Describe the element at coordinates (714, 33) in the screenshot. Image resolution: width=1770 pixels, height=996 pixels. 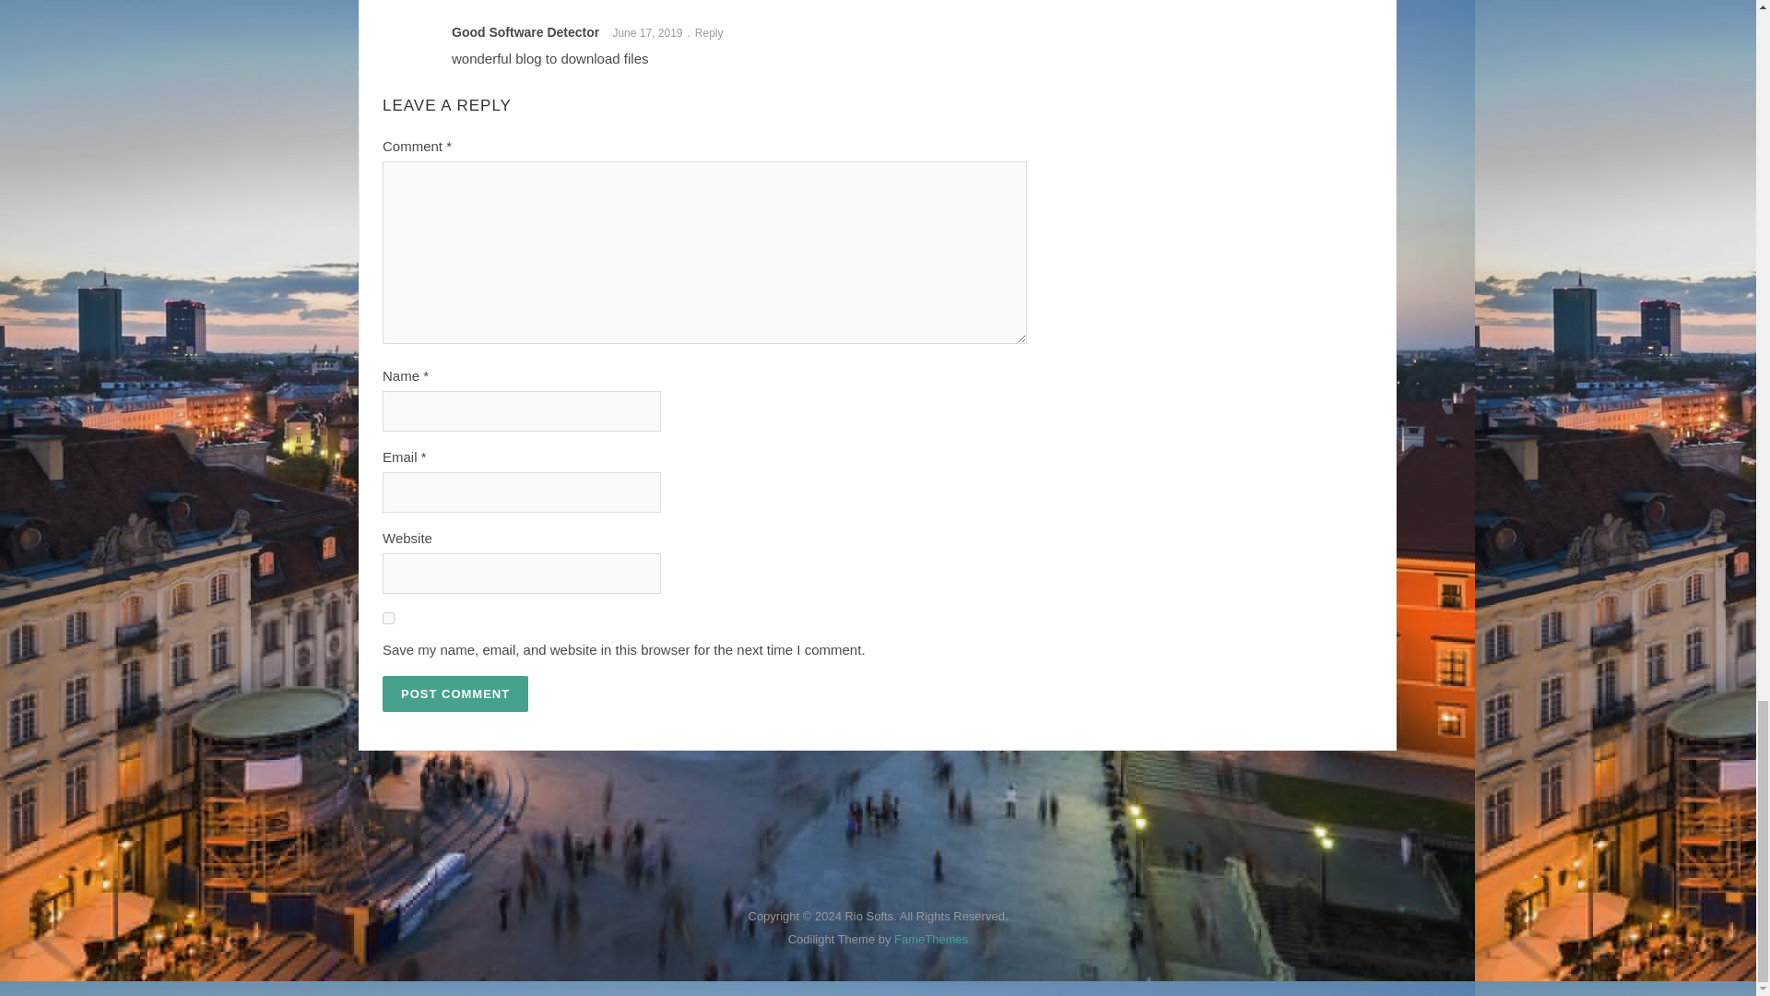
I see `Reply` at that location.